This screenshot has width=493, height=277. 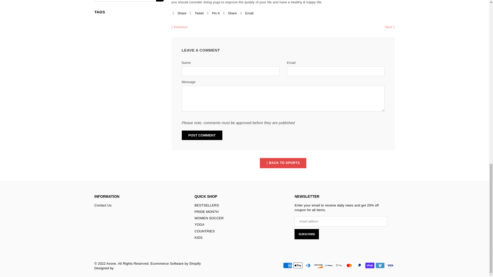 I want to click on Discover, so click(x=318, y=265).